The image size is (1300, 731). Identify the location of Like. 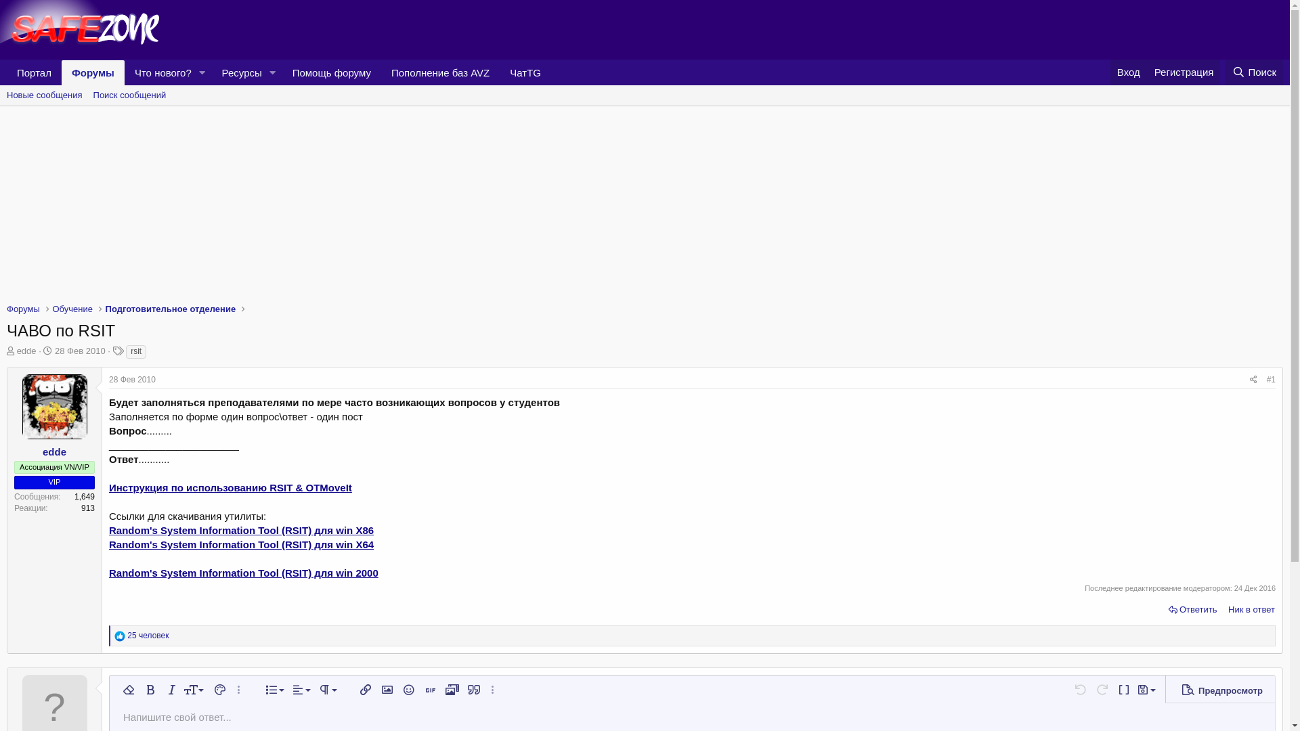
(120, 636).